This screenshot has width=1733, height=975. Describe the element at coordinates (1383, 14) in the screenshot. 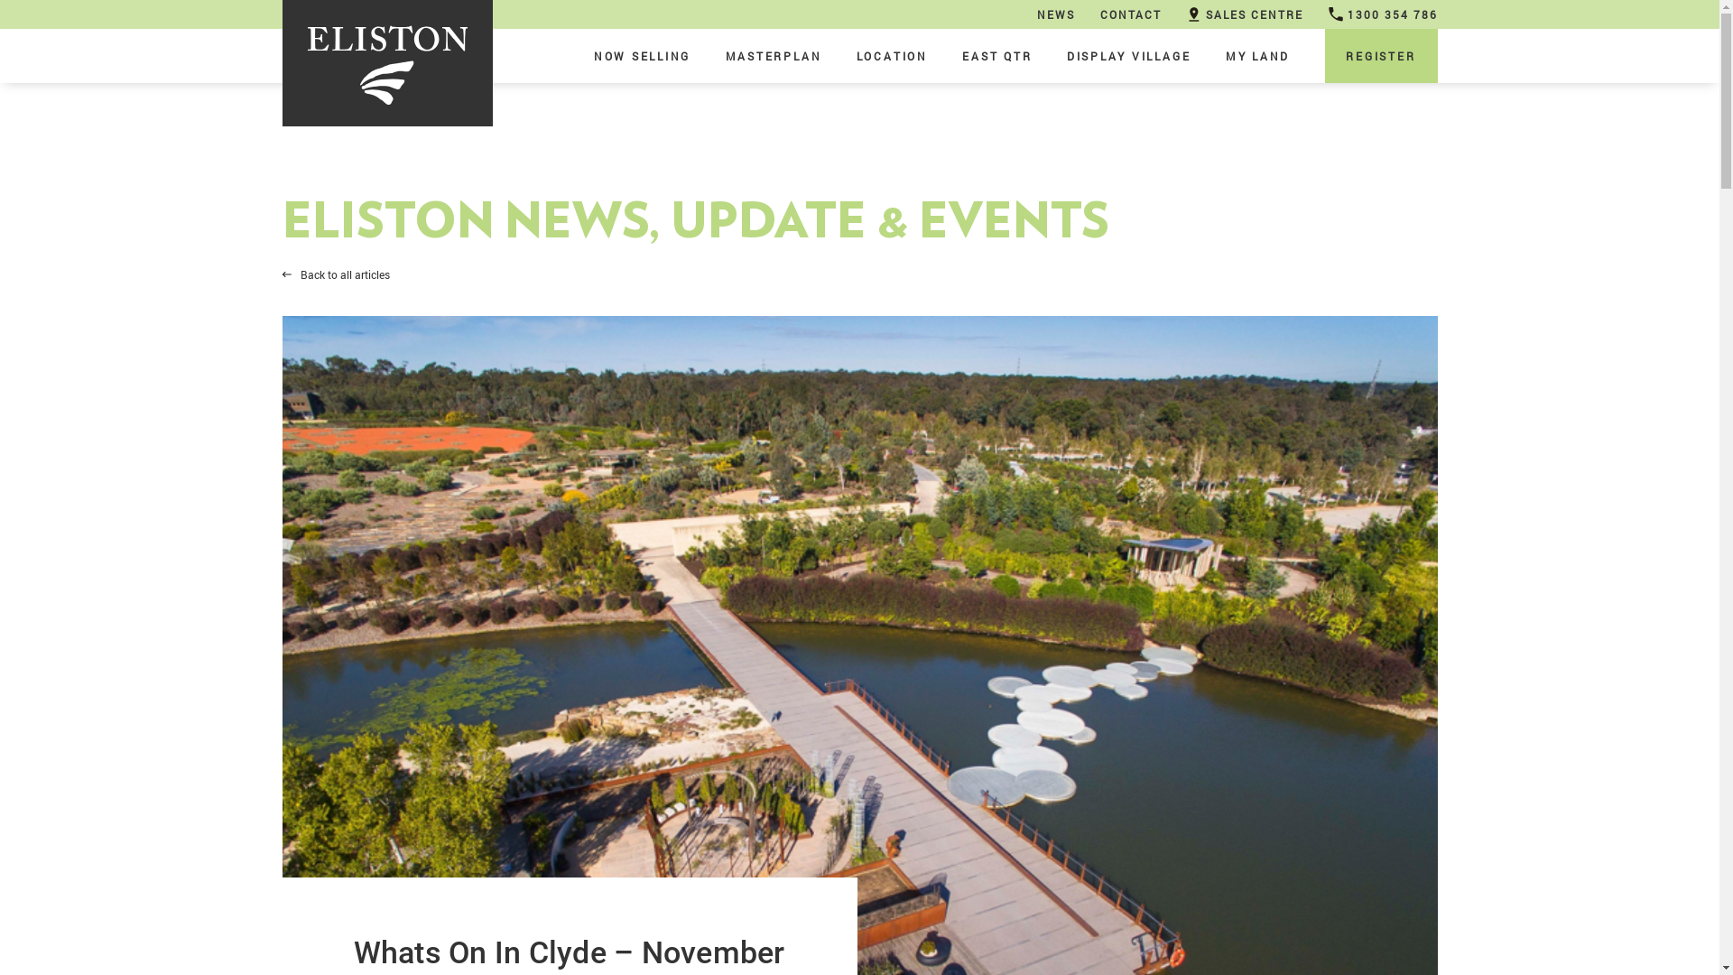

I see `1300 354 786` at that location.